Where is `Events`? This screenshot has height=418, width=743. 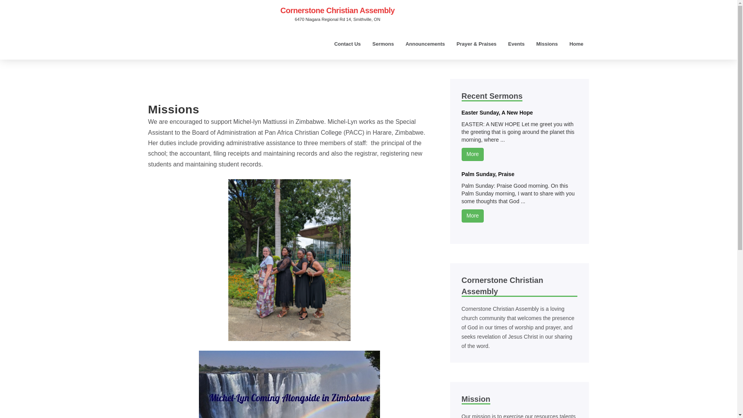
Events is located at coordinates (516, 44).